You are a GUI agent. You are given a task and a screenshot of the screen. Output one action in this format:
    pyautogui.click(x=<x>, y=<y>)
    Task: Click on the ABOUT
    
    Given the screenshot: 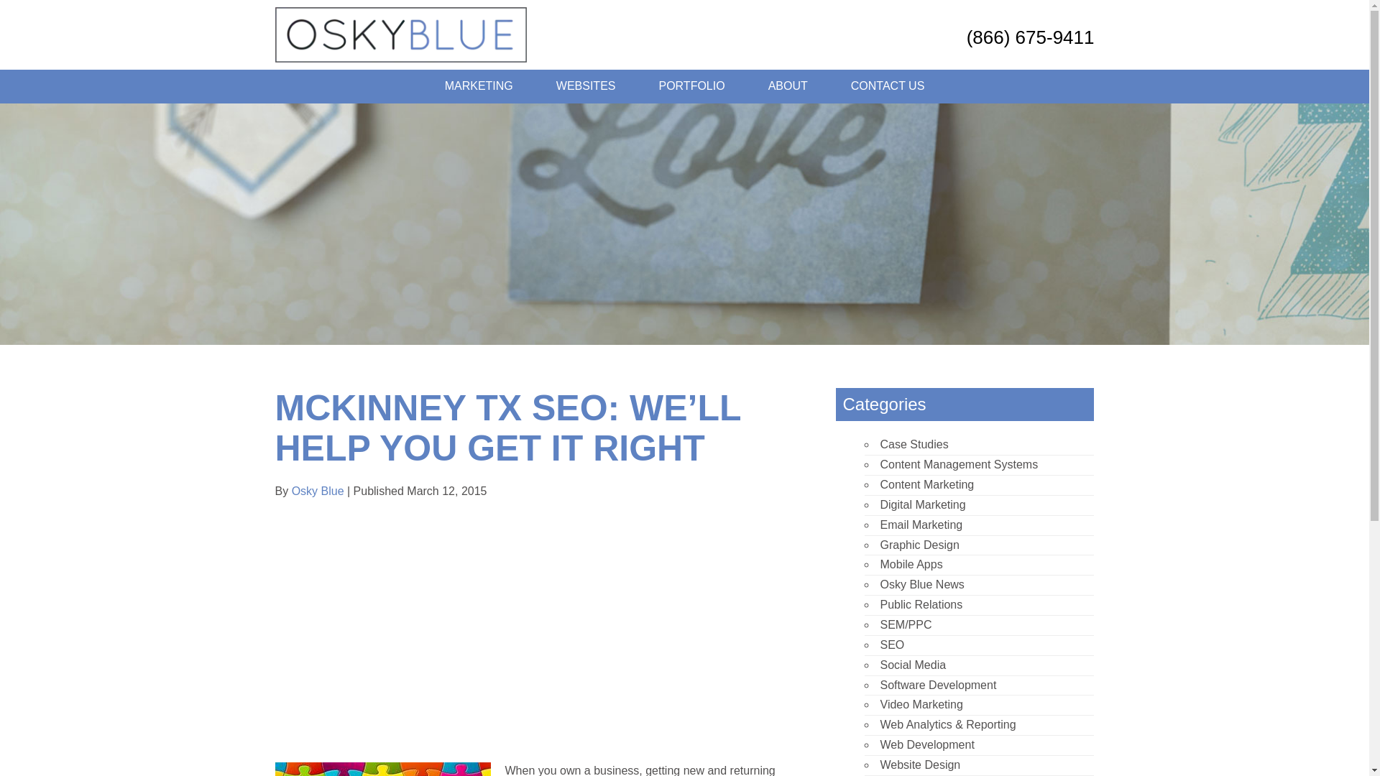 What is the action you would take?
    pyautogui.click(x=788, y=86)
    